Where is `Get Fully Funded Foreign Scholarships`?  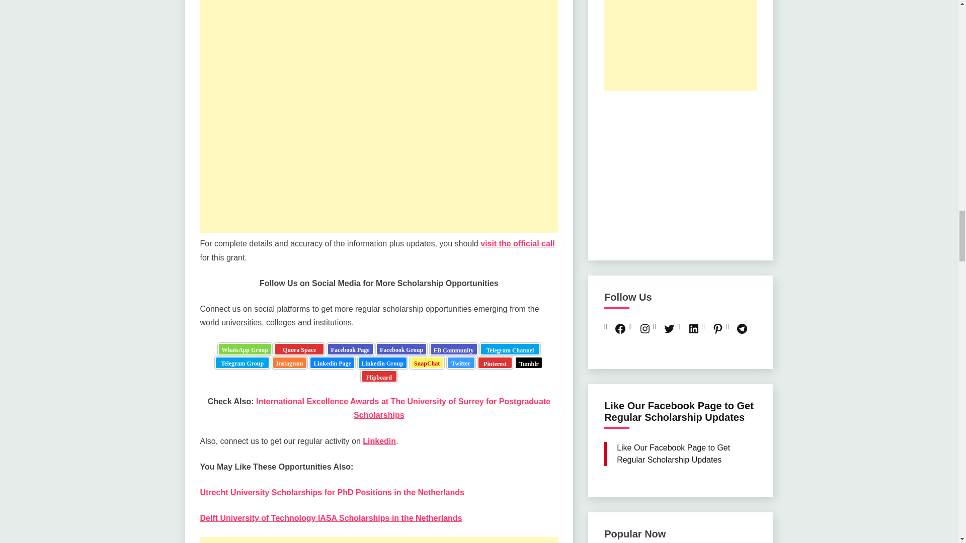 Get Fully Funded Foreign Scholarships is located at coordinates (454, 349).